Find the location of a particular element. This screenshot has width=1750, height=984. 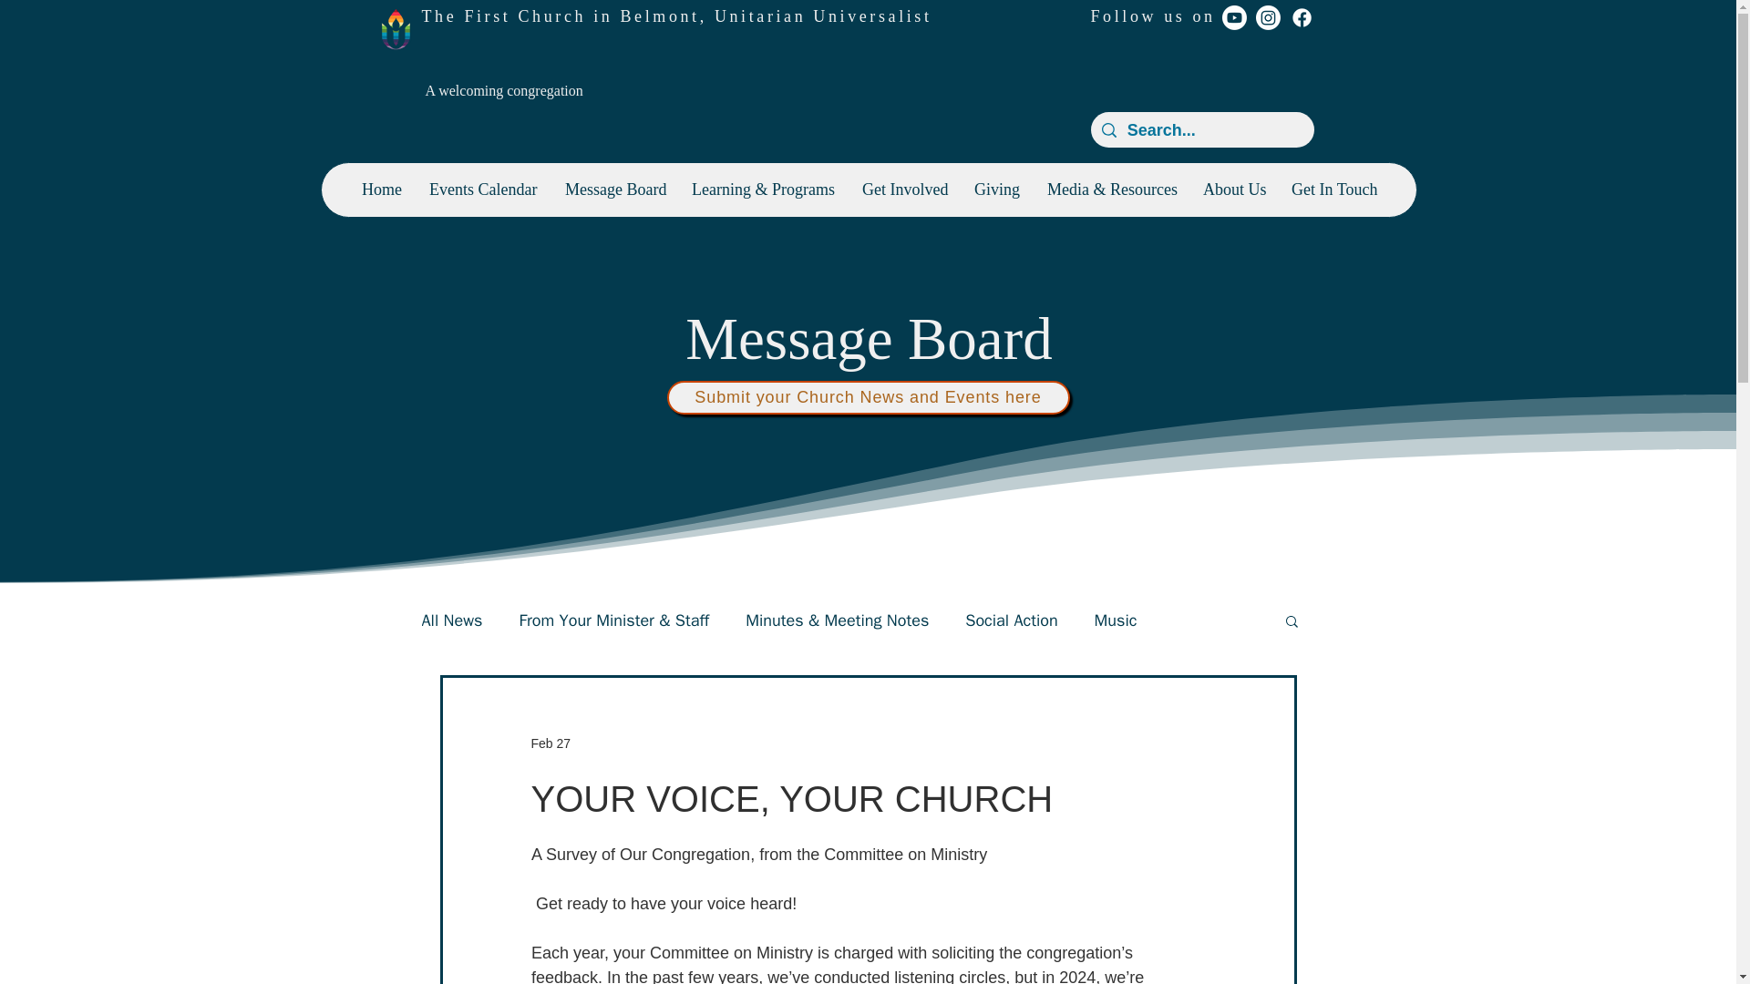

Message Board is located at coordinates (614, 190).